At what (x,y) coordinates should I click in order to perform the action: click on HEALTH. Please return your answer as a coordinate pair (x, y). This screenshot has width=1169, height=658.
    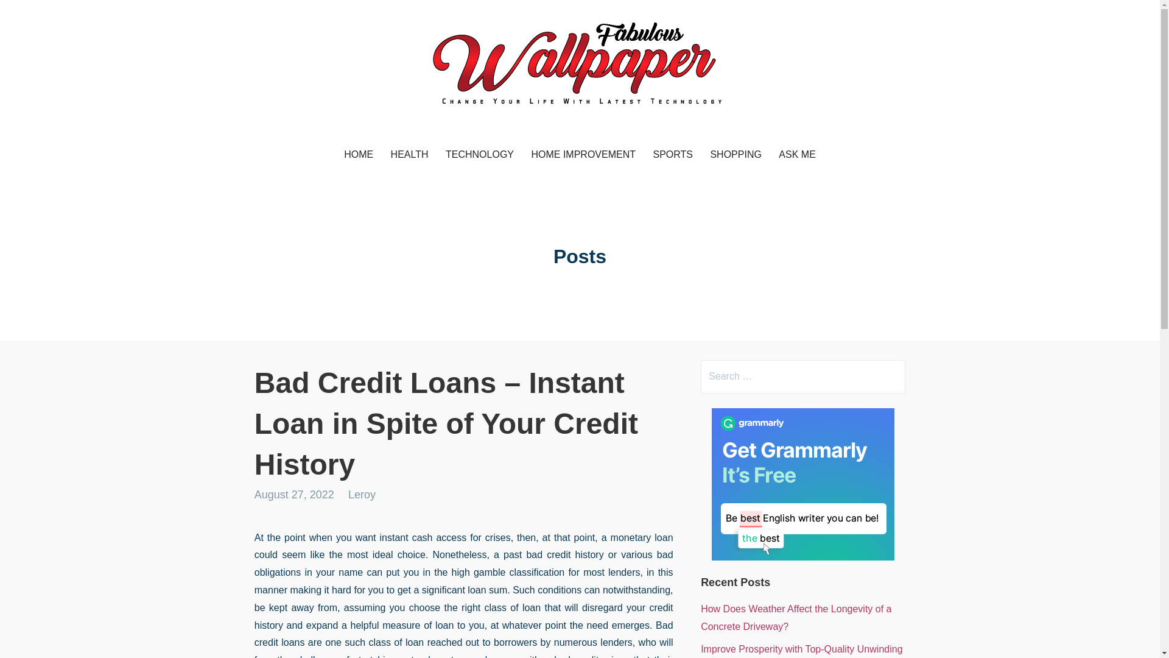
    Looking at the image, I should click on (409, 155).